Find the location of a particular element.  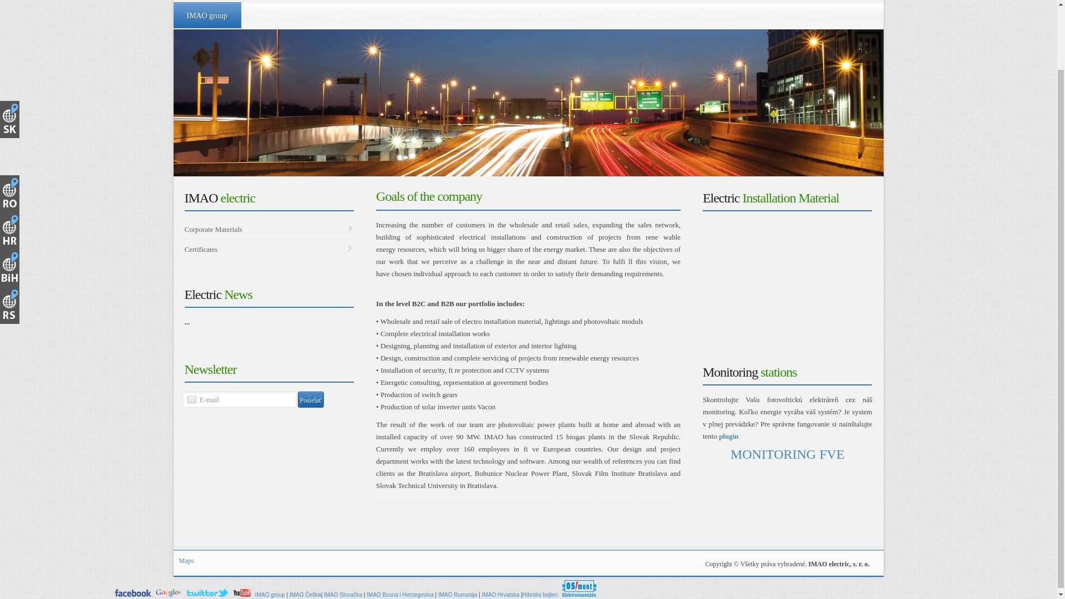

Biogas Plants is located at coordinates (344, 16).